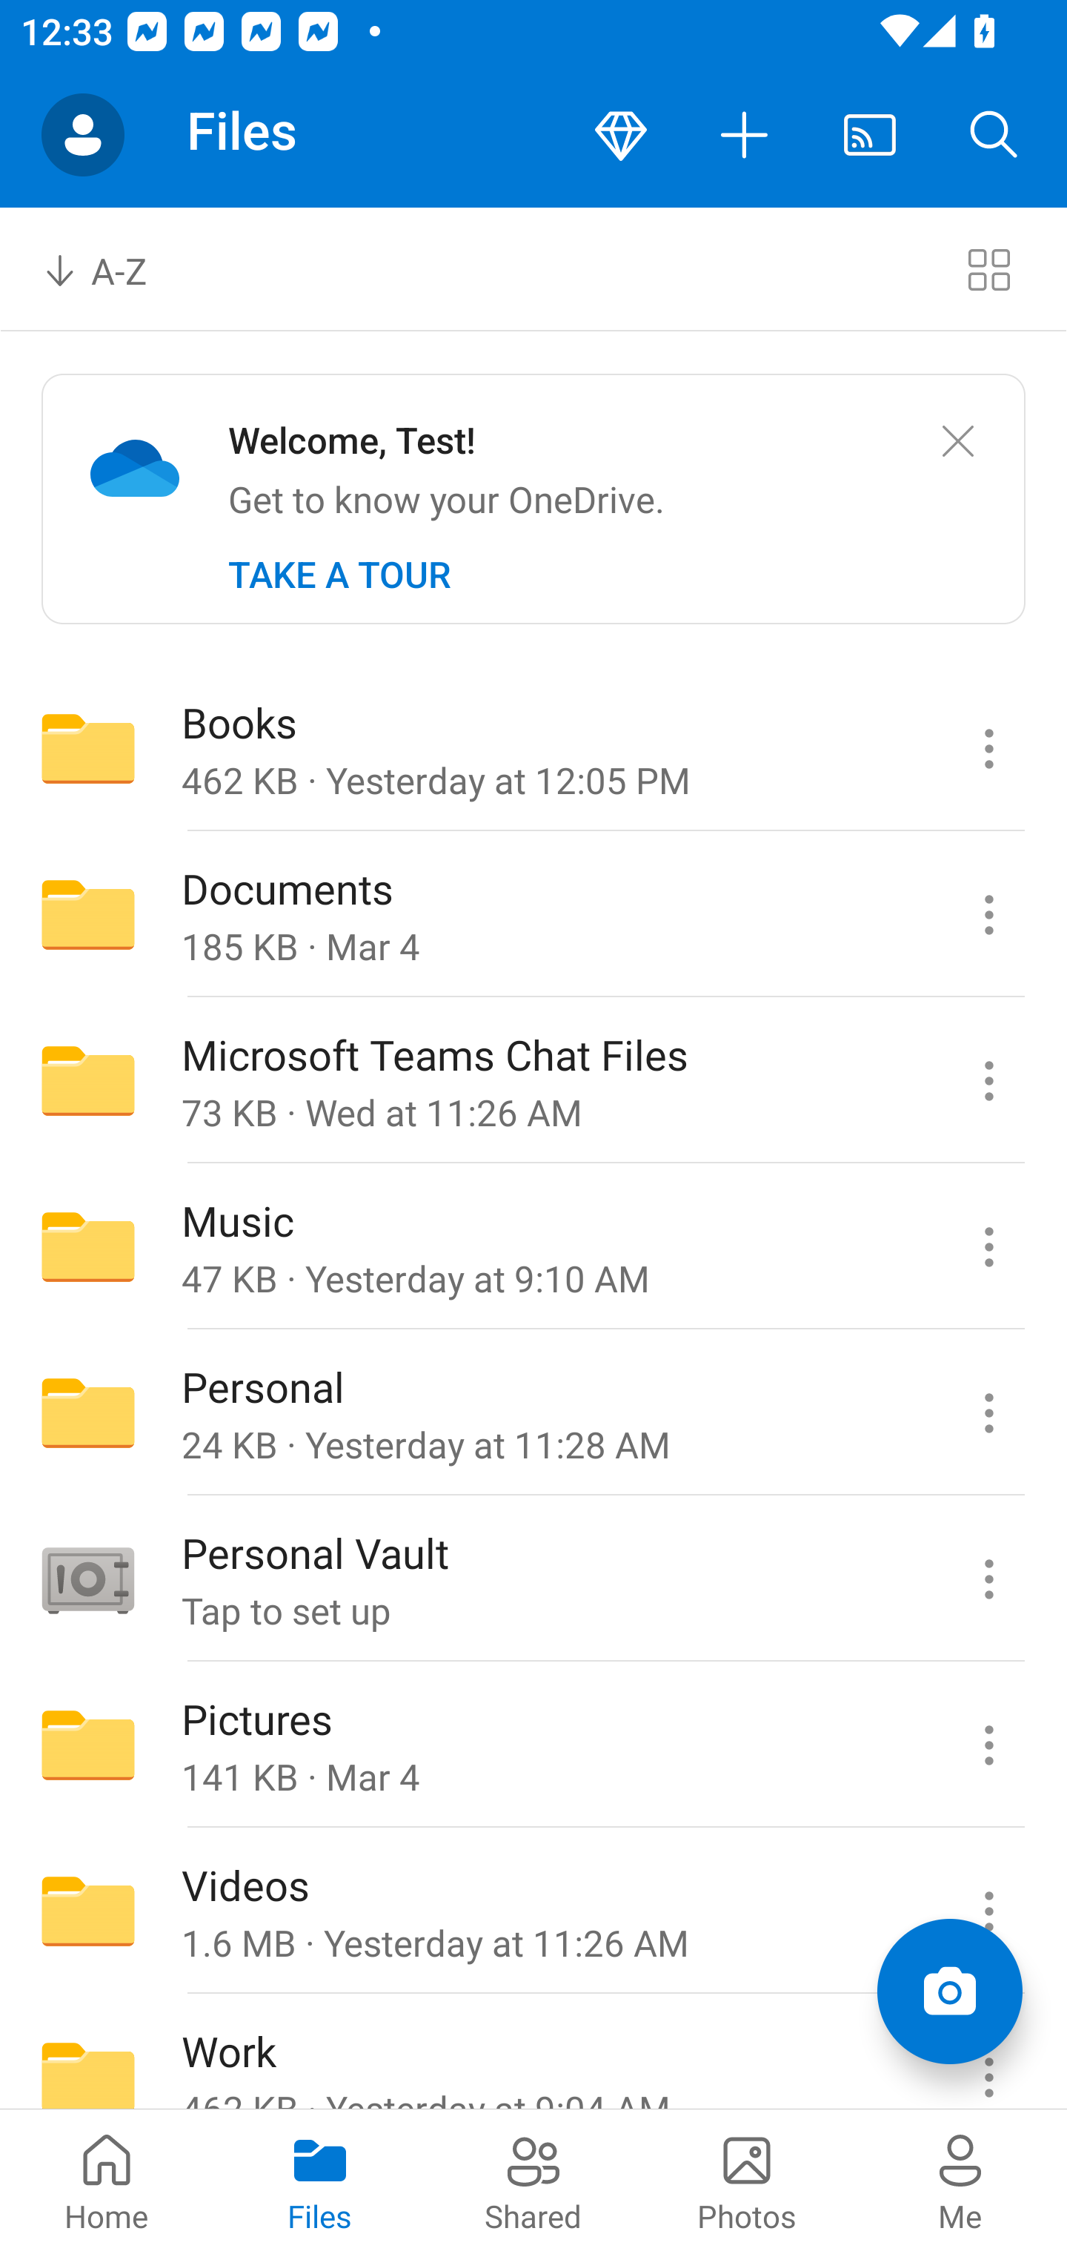 The height and width of the screenshot is (2254, 1067). What do you see at coordinates (988, 915) in the screenshot?
I see `Documents commands` at bounding box center [988, 915].